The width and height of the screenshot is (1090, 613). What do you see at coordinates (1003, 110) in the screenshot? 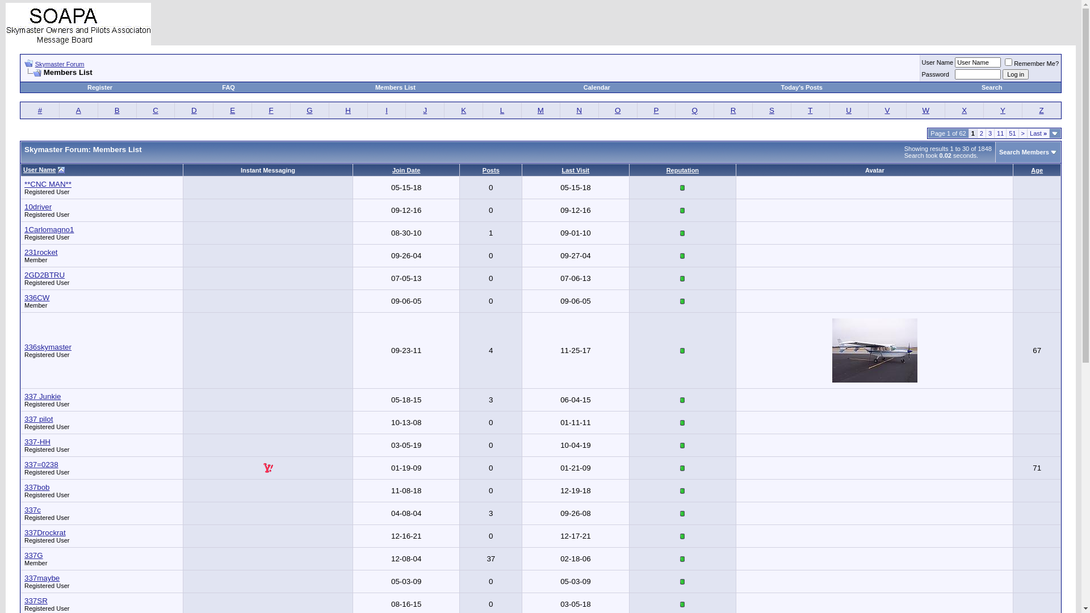
I see `Y` at bounding box center [1003, 110].